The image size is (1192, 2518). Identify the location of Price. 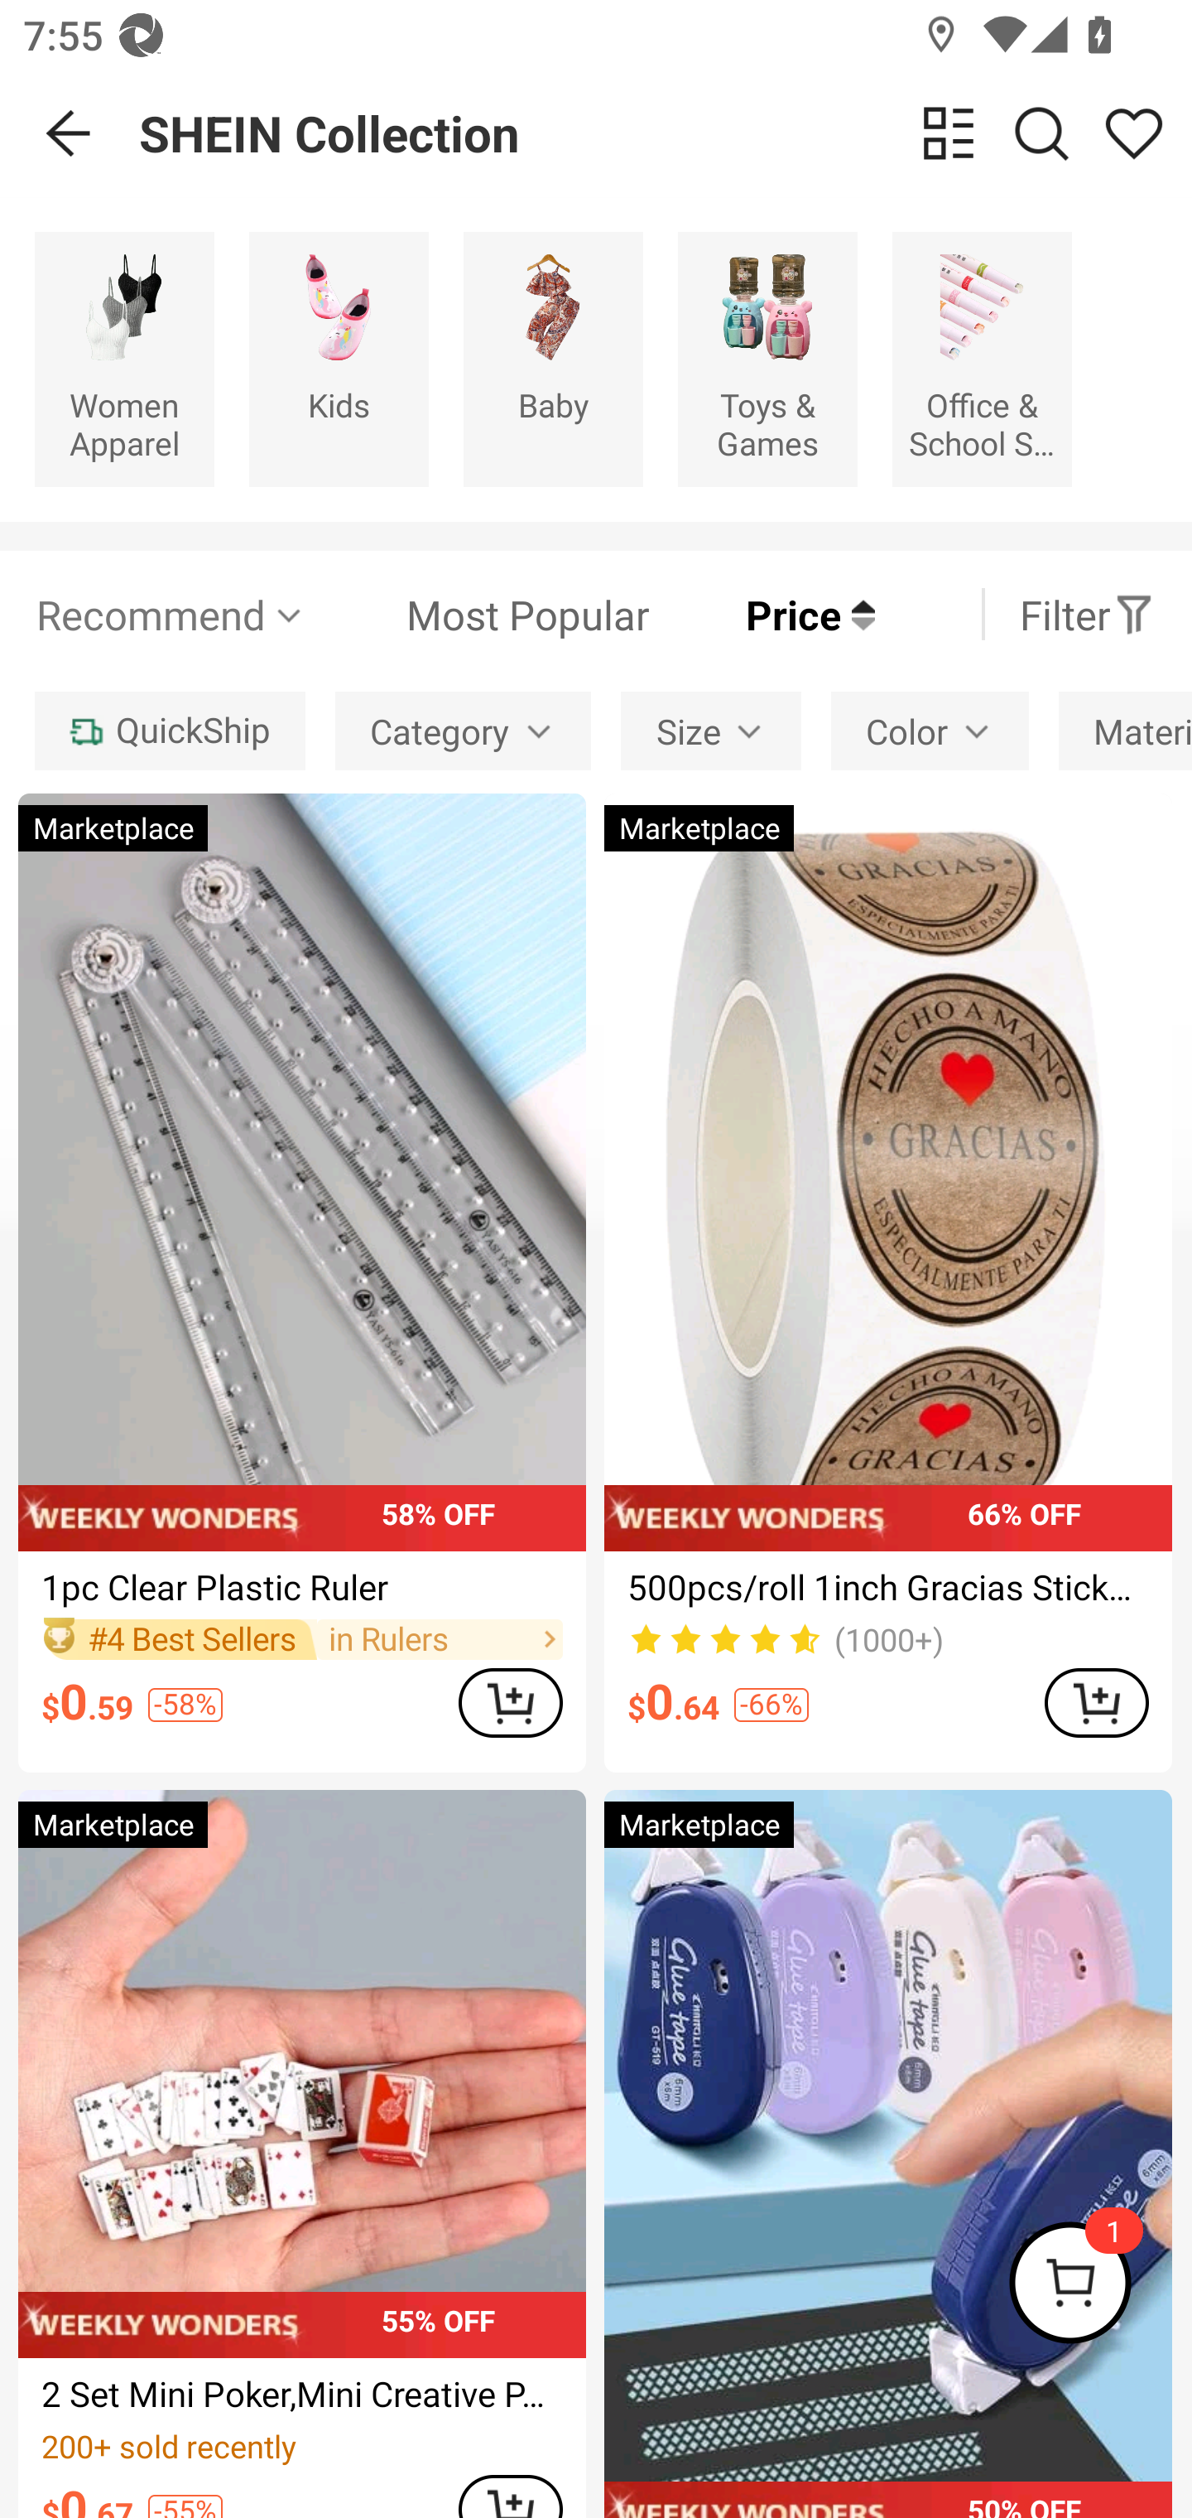
(762, 614).